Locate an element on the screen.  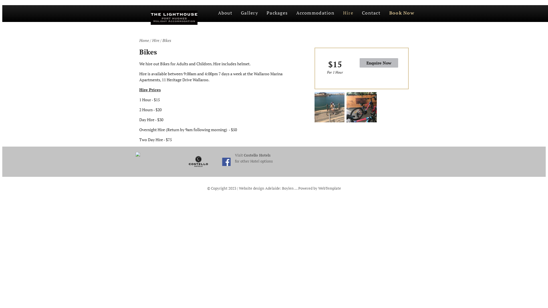
Enquire Now is located at coordinates (379, 63).